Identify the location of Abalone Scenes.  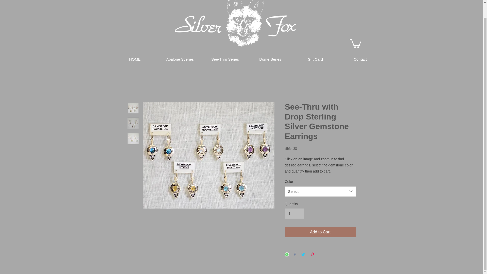
(180, 59).